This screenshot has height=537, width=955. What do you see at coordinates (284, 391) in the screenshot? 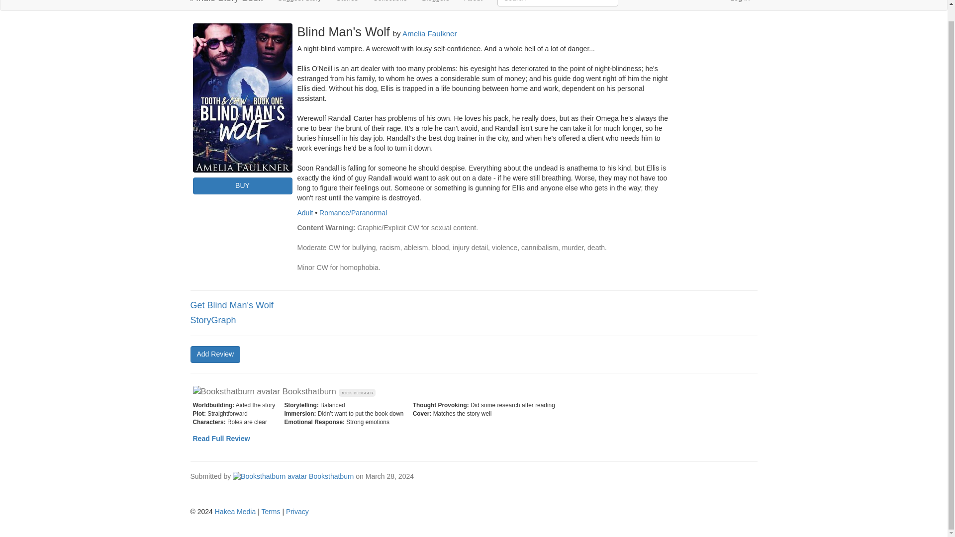
I see `Booksthatburn book blogger` at bounding box center [284, 391].